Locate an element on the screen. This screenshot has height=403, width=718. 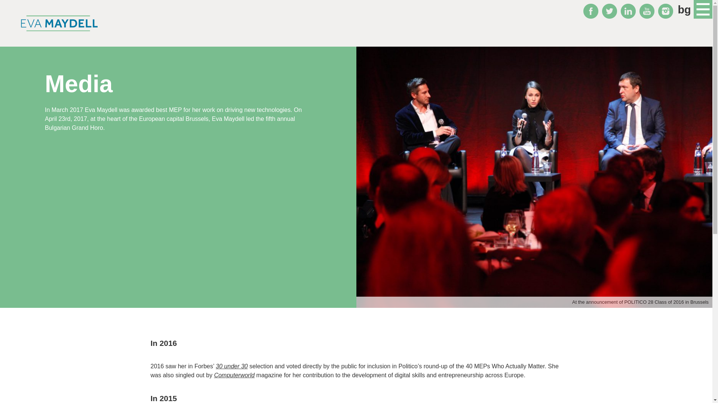
Instagram is located at coordinates (666, 11).